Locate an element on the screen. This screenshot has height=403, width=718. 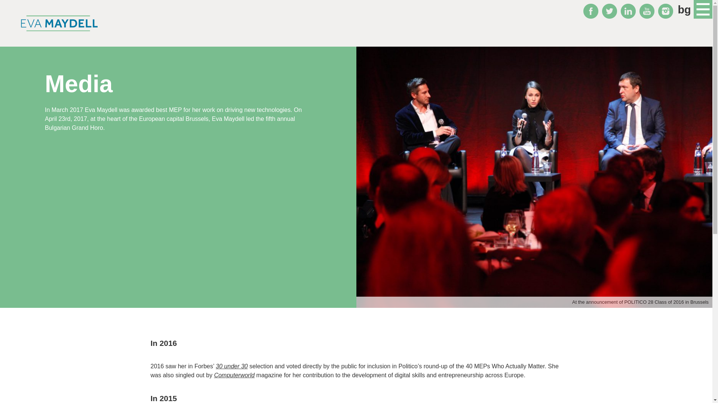
Instagram is located at coordinates (666, 11).